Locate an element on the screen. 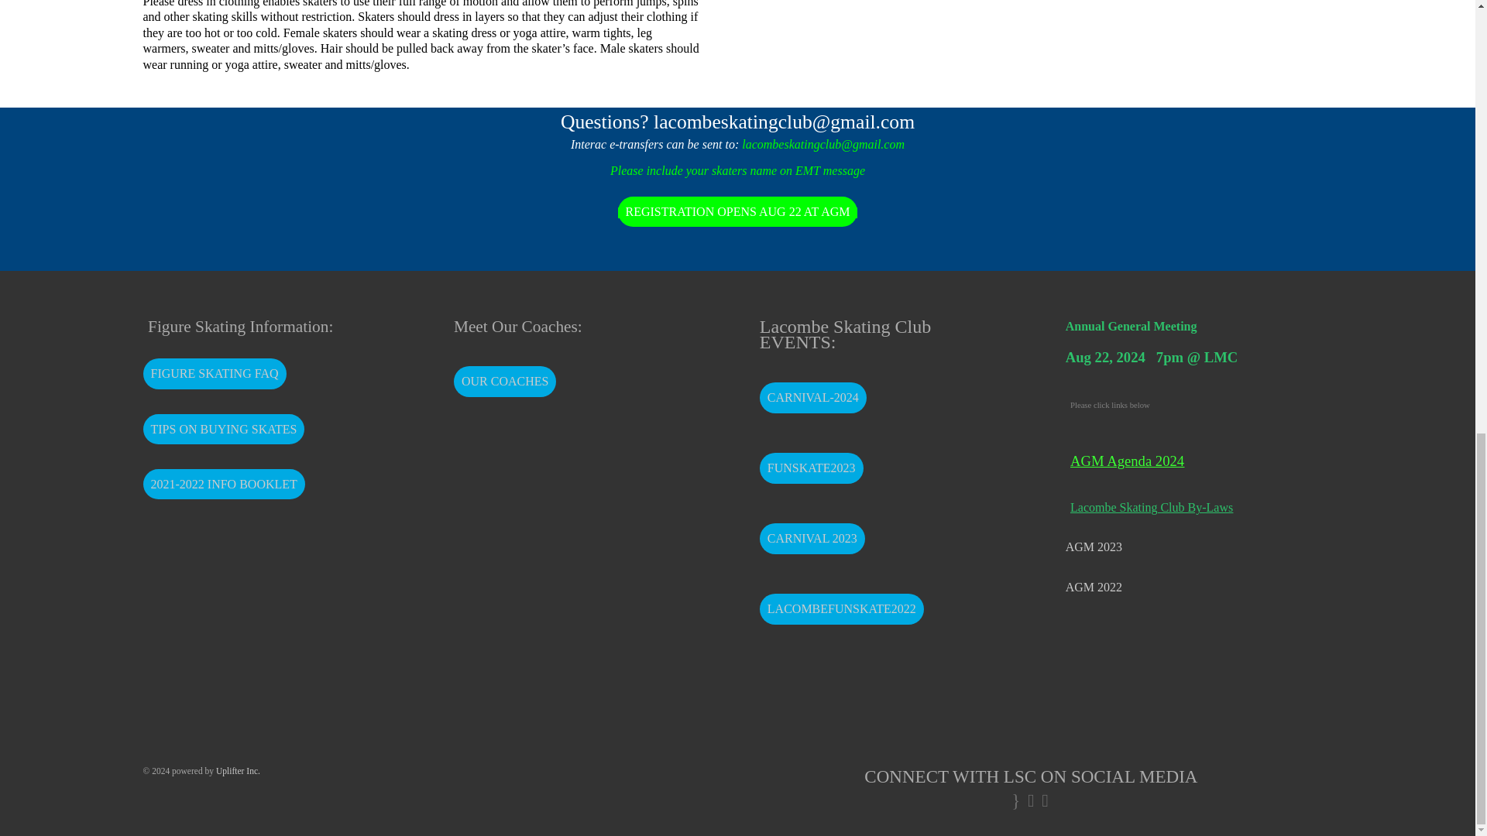 The height and width of the screenshot is (836, 1487). CARNIVAL-2024 is located at coordinates (813, 397).